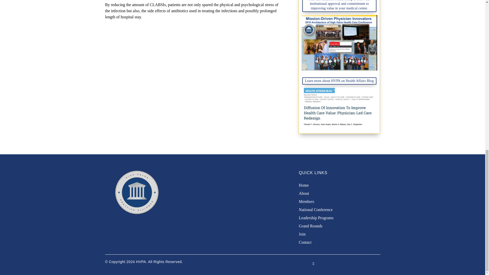 This screenshot has height=275, width=489. Describe the element at coordinates (313, 264) in the screenshot. I see `Follow on X` at that location.